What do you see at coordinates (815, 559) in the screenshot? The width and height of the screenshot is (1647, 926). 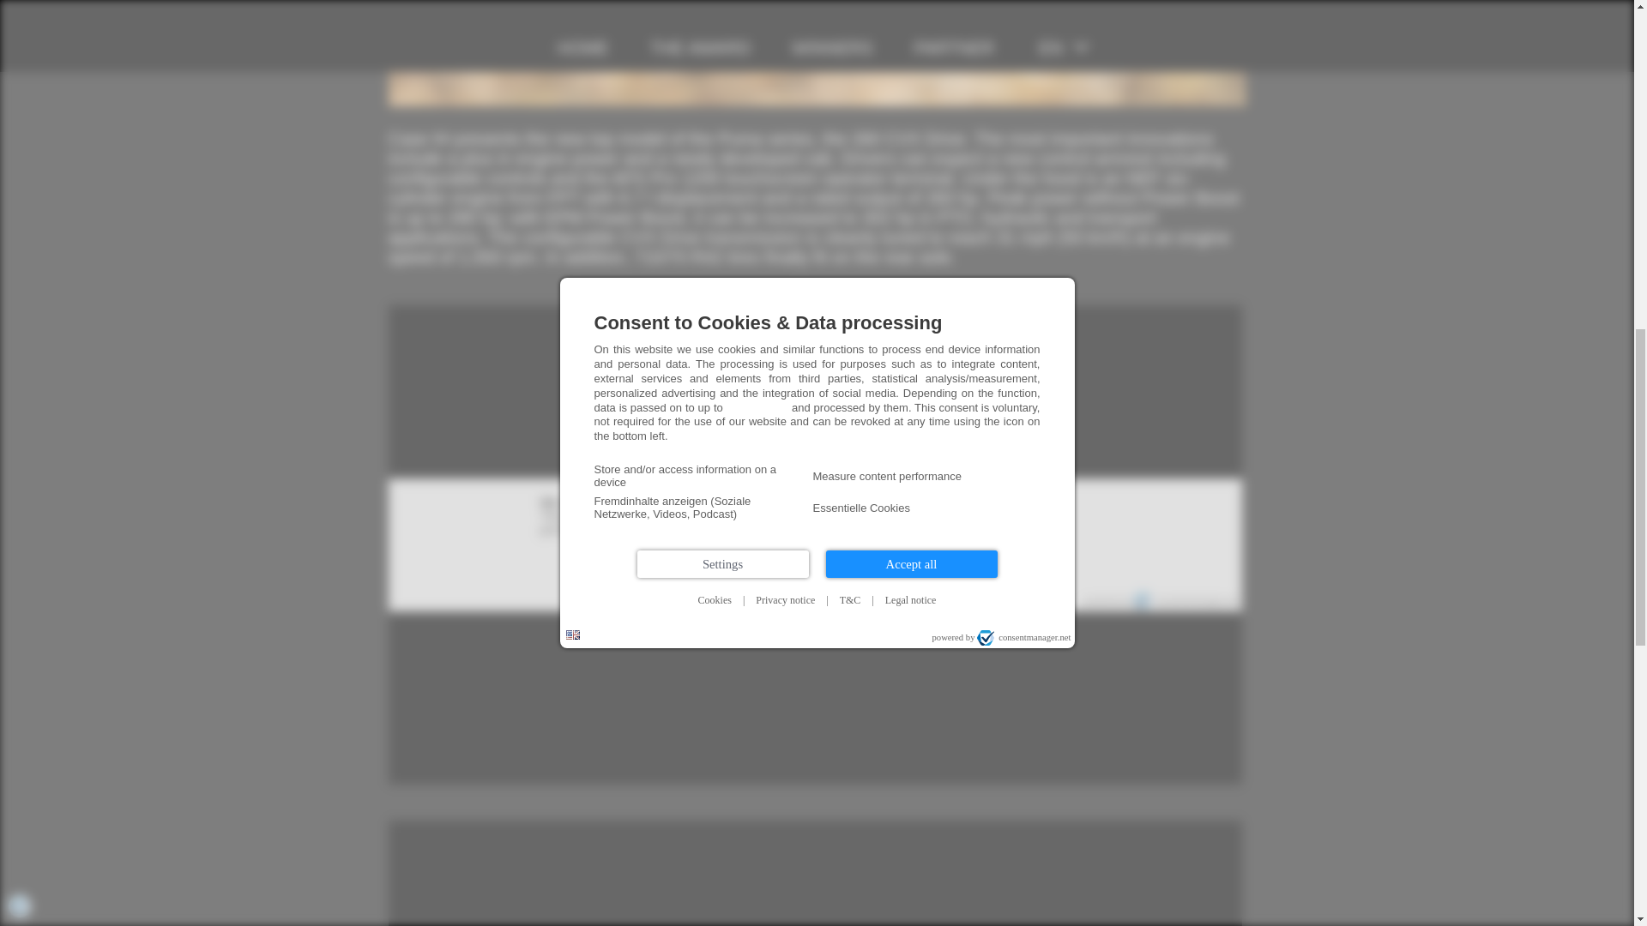 I see `Accept` at bounding box center [815, 559].